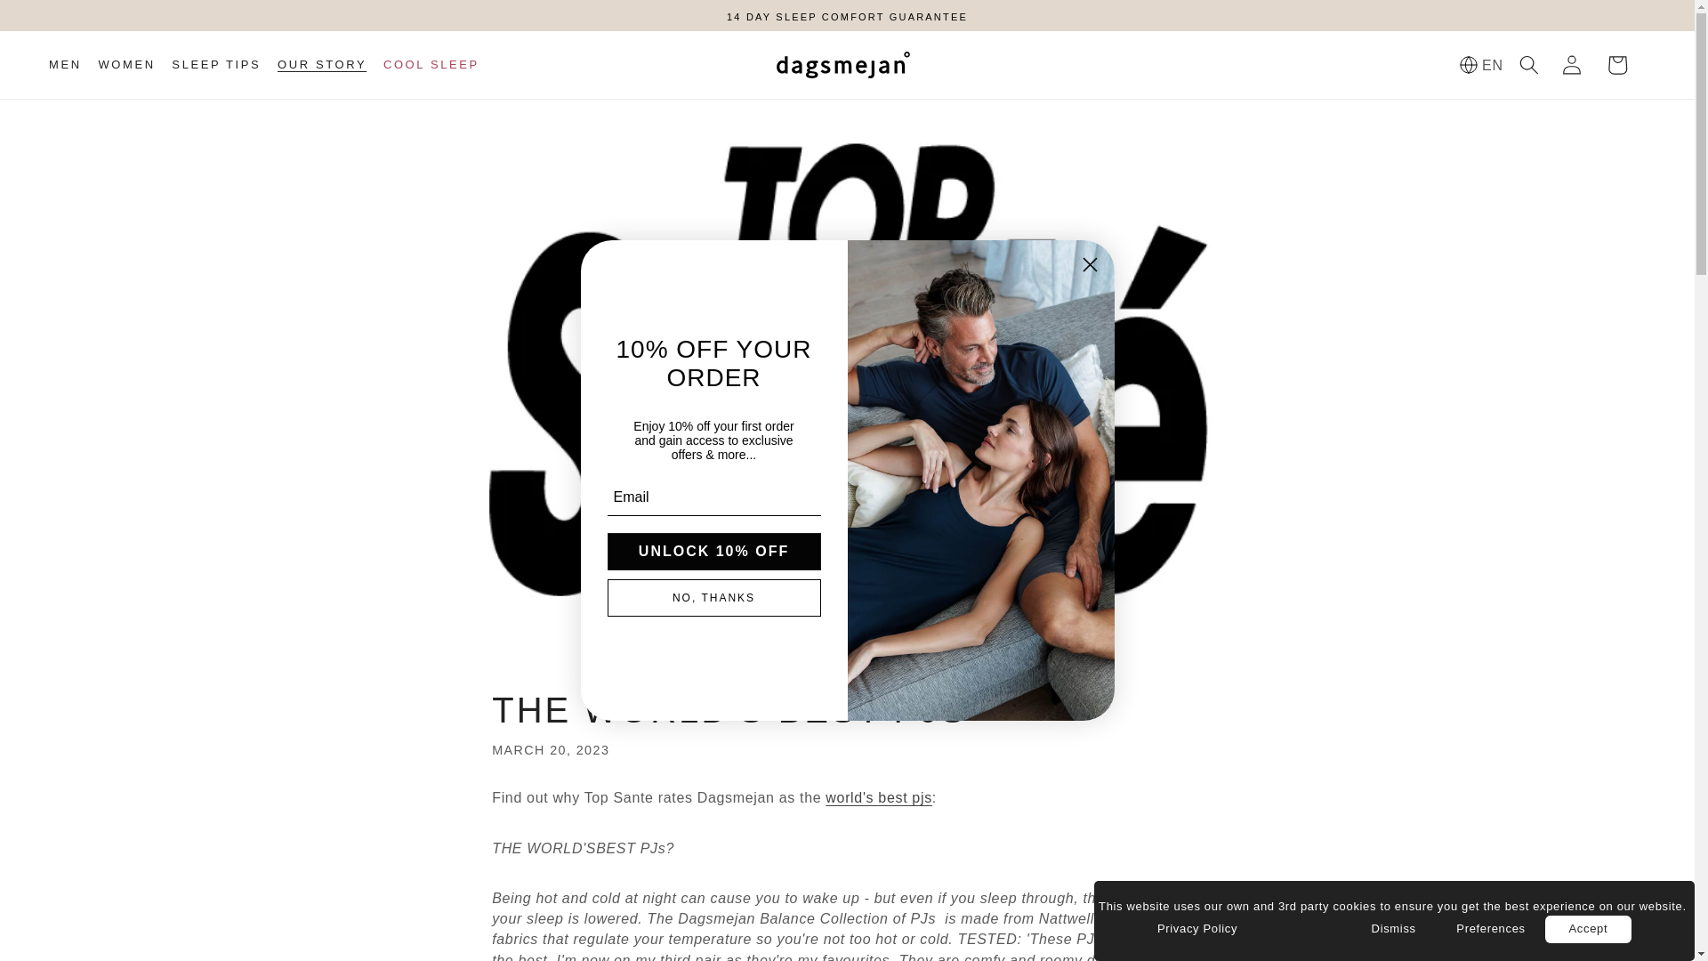 The height and width of the screenshot is (961, 1708). What do you see at coordinates (59, 22) in the screenshot?
I see `SKIP TO CONTENT` at bounding box center [59, 22].